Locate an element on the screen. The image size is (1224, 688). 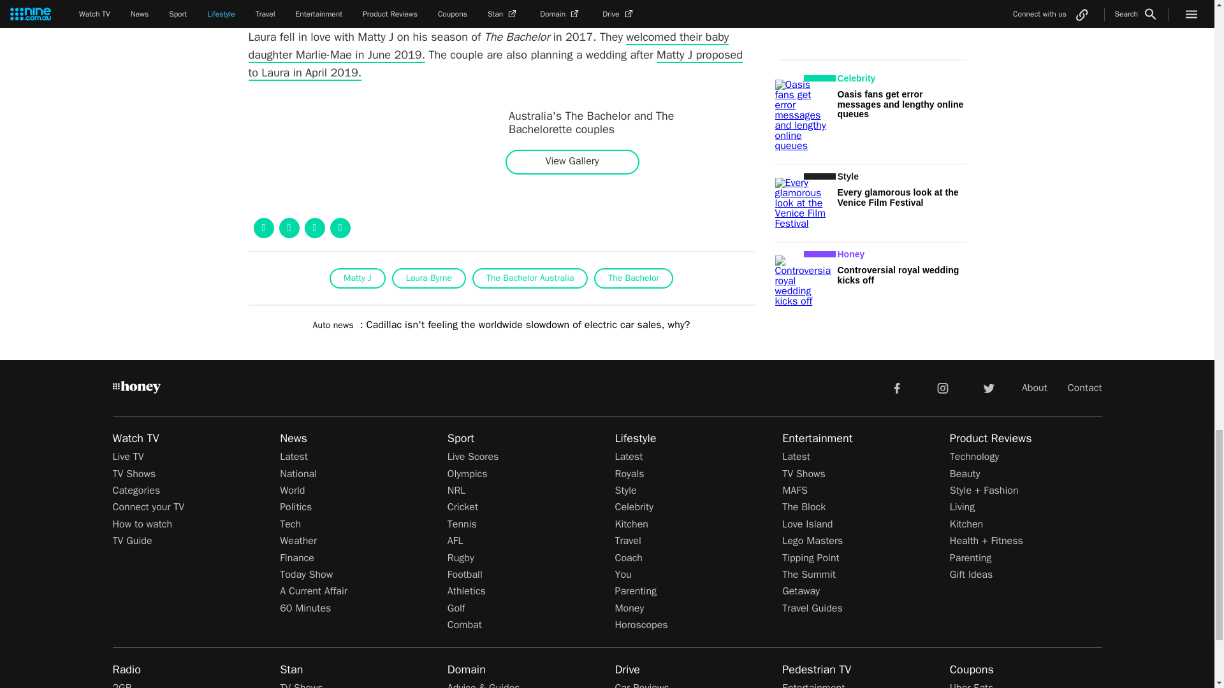
 Matty J proposed to Laura in April 2019. is located at coordinates (495, 64).